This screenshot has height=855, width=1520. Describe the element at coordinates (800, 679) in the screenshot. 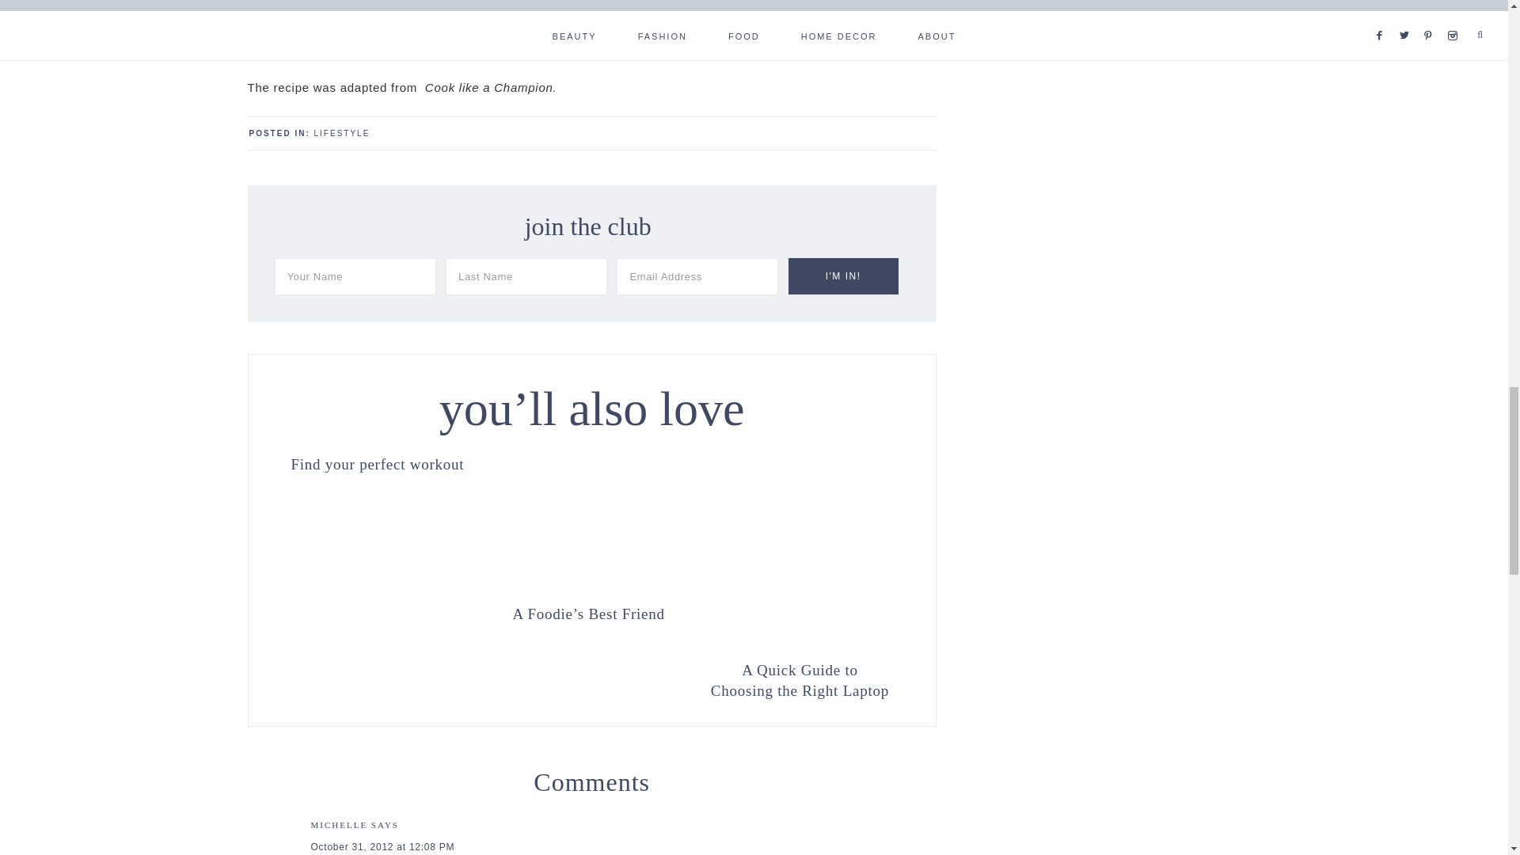

I see `A Quick Guide to Choosing the Right Laptop` at that location.